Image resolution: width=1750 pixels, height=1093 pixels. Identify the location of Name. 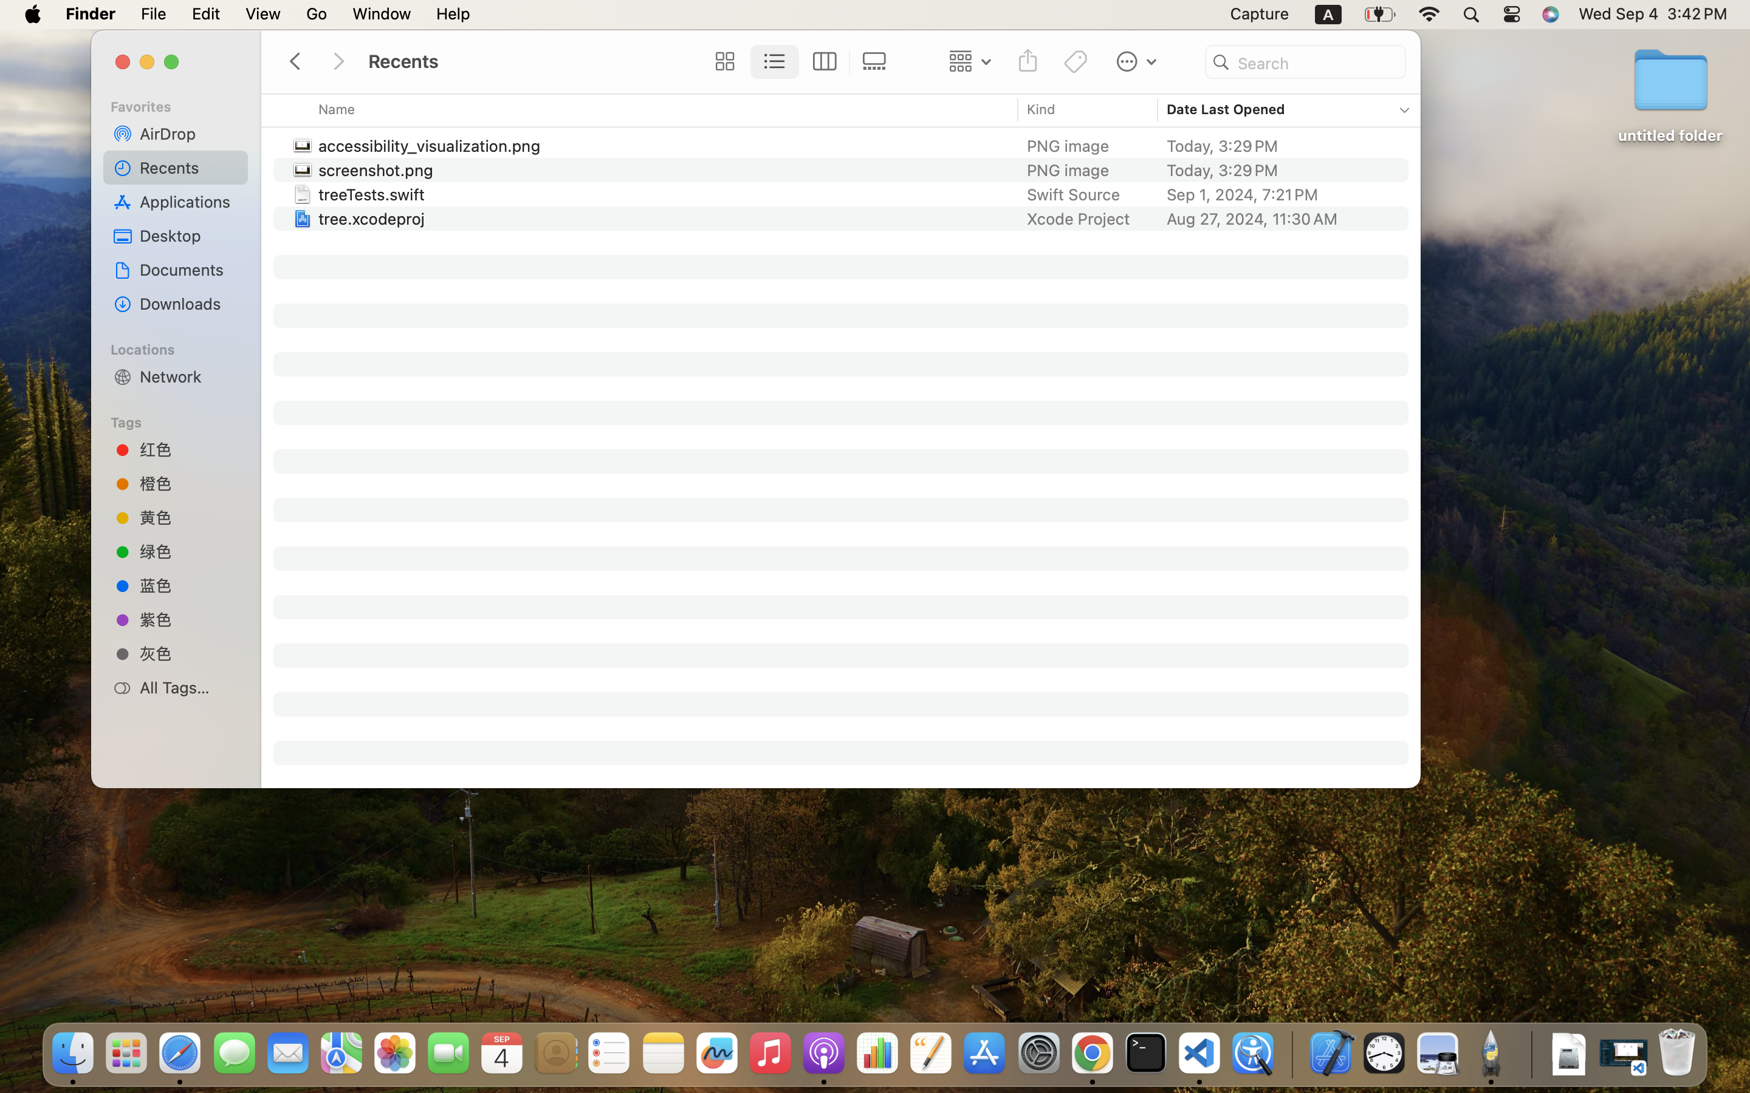
(337, 109).